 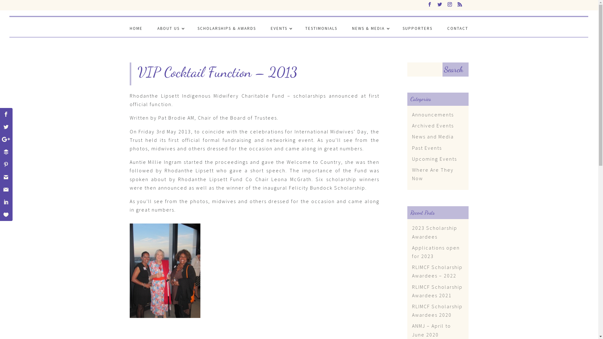 I want to click on CONTACT, so click(x=458, y=31).